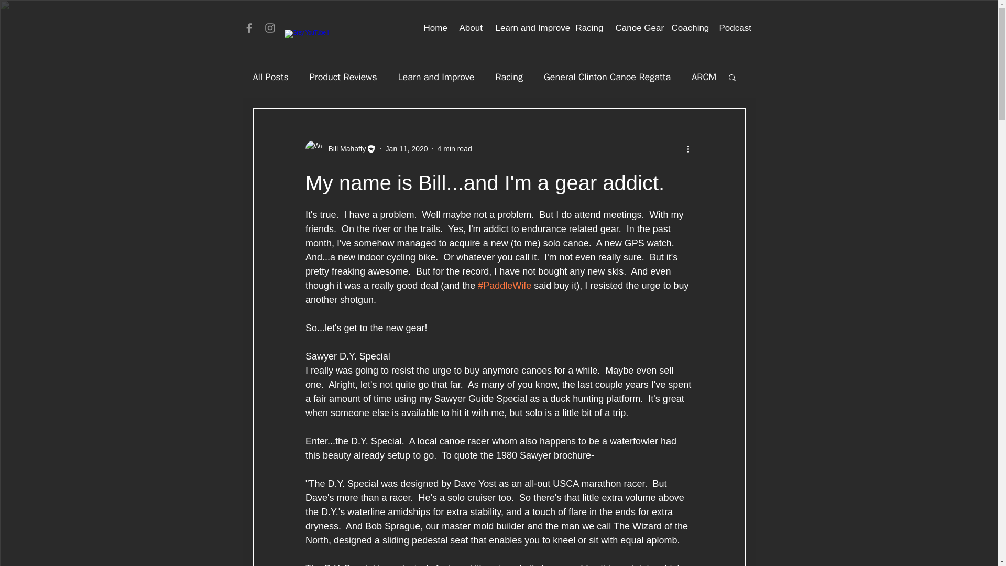  I want to click on Canoe Gear, so click(636, 28).